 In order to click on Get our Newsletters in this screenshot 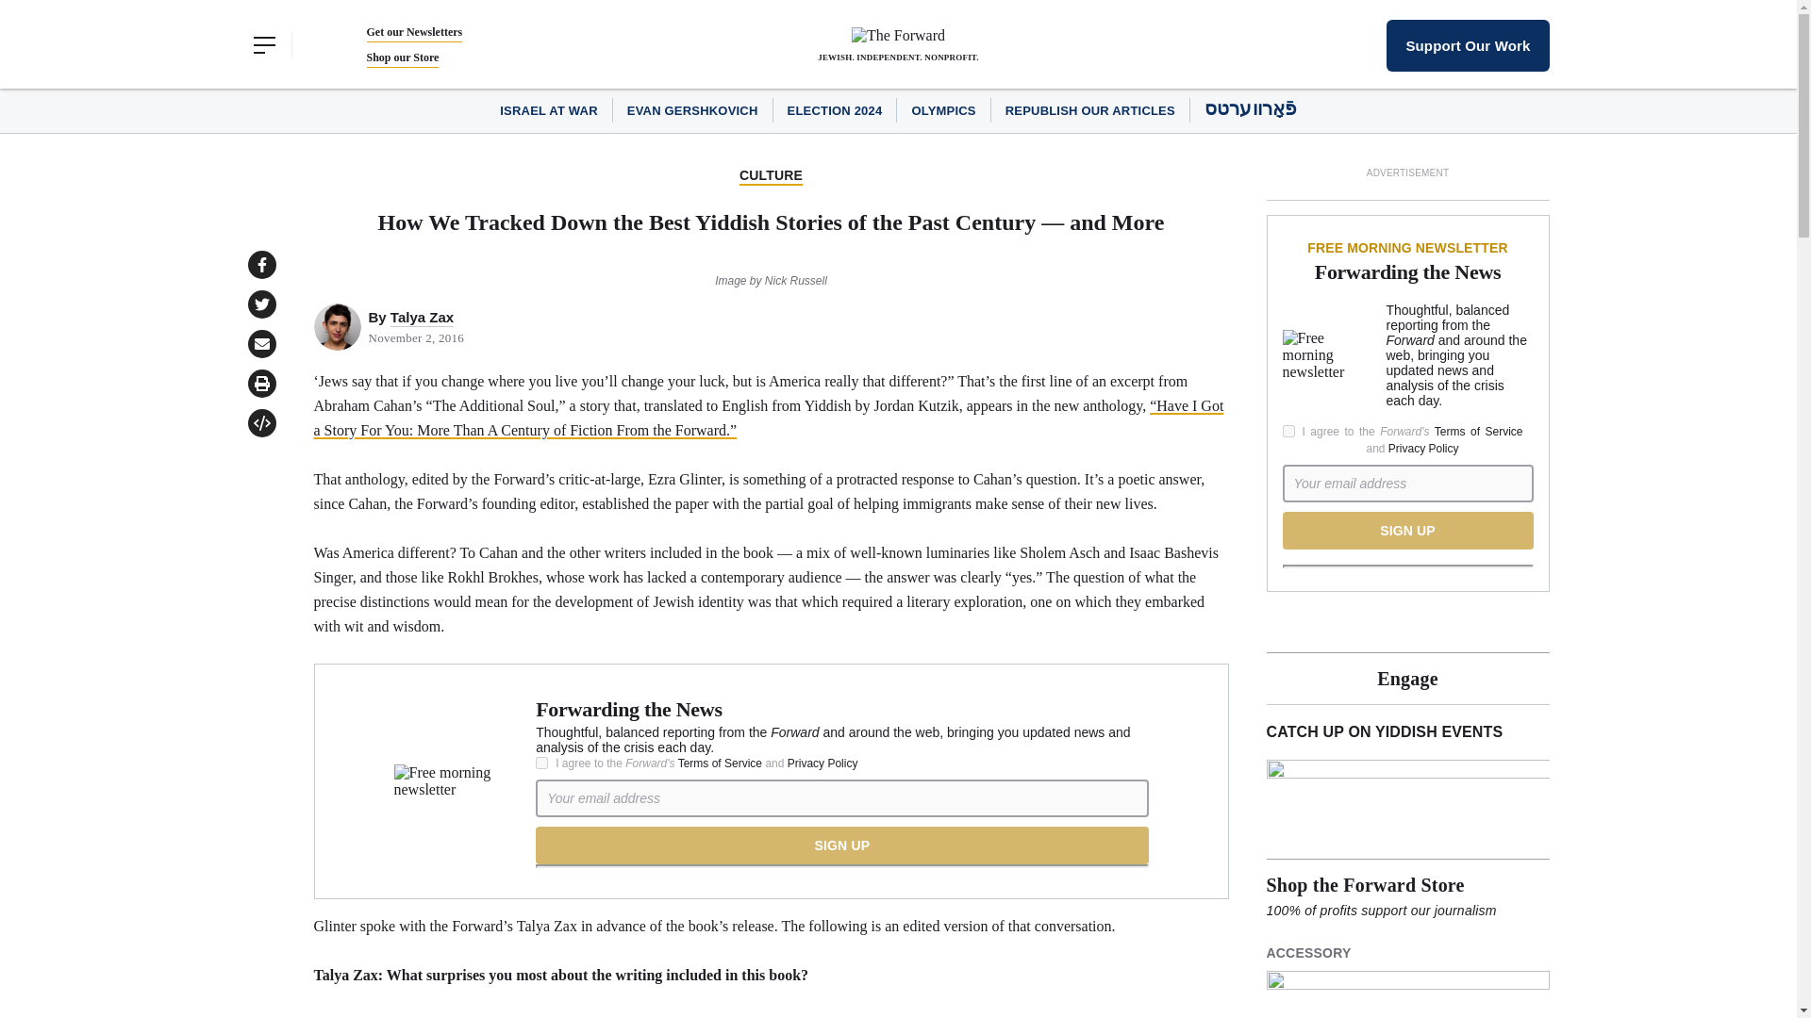, I will do `click(413, 32)`.